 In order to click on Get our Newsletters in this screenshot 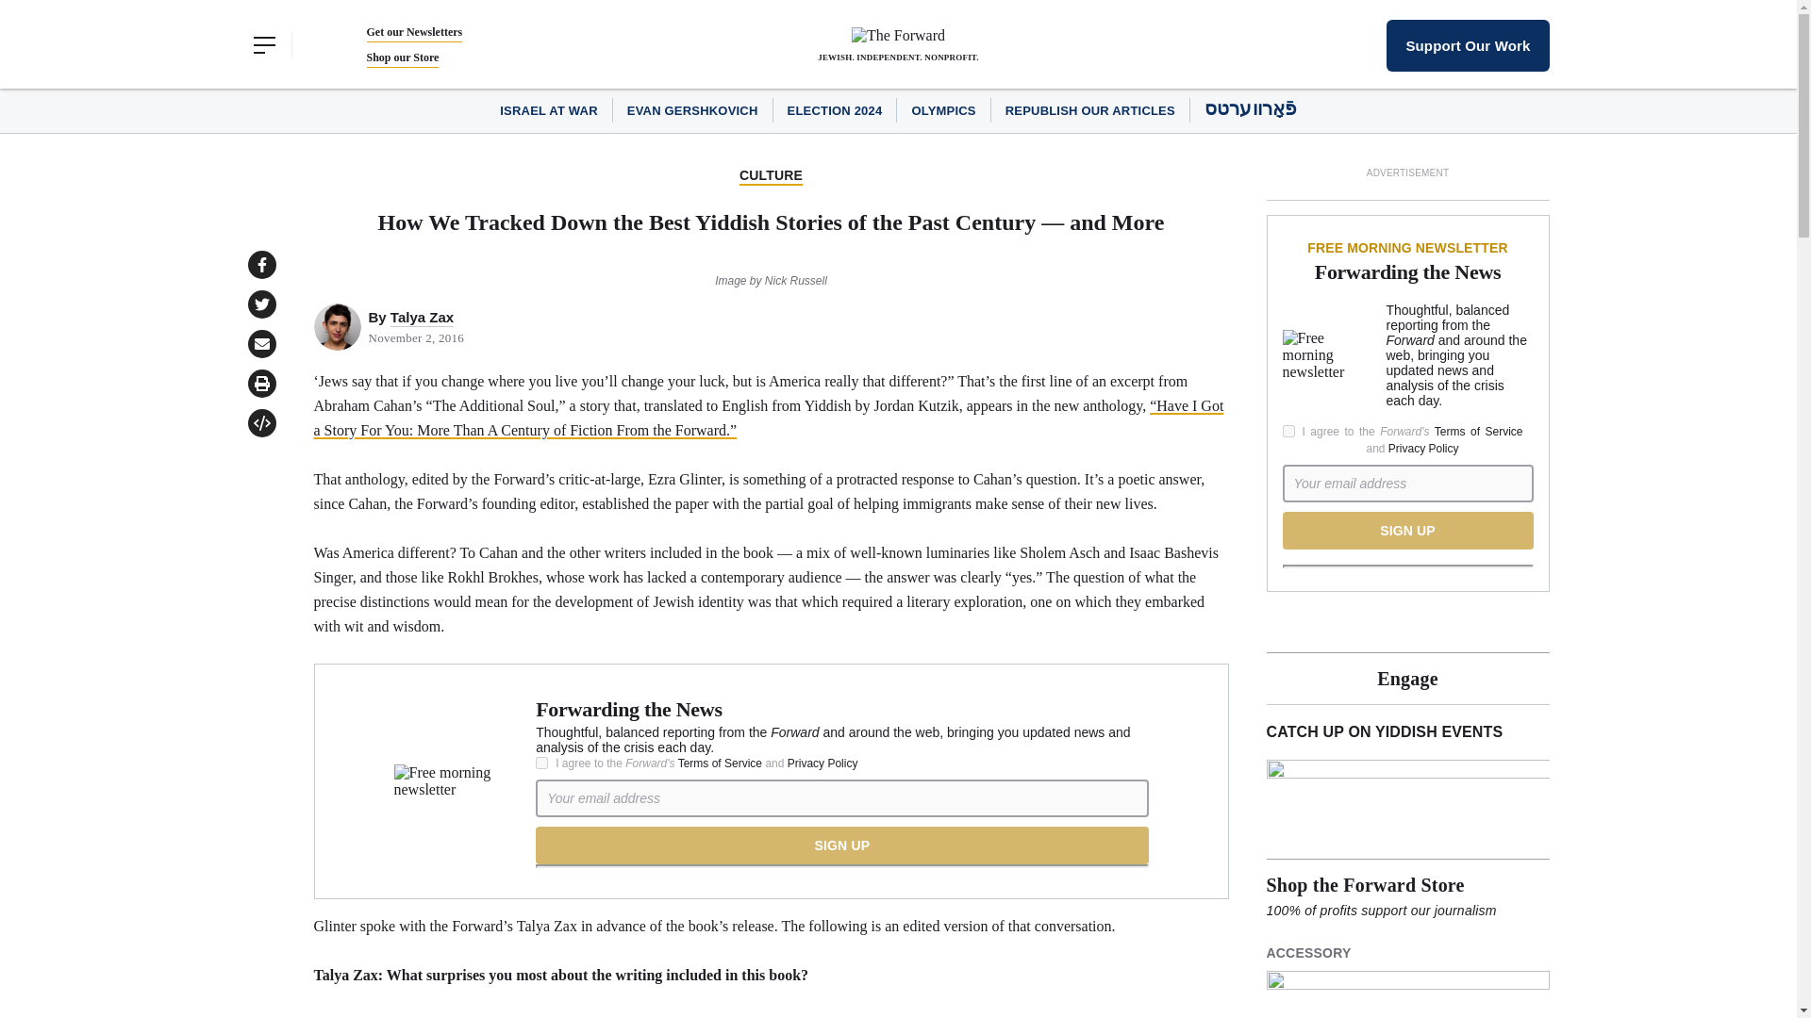, I will do `click(413, 32)`.